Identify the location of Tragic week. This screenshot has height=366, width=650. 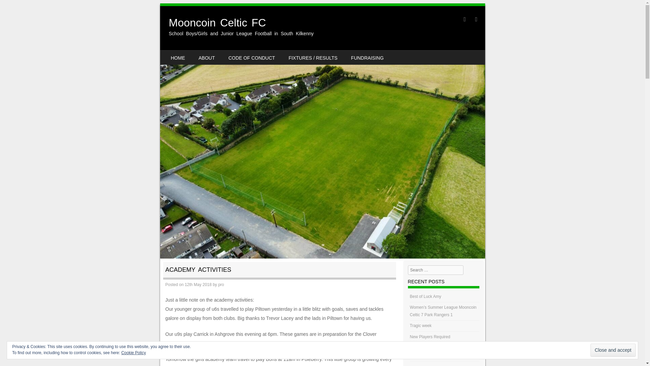
(420, 325).